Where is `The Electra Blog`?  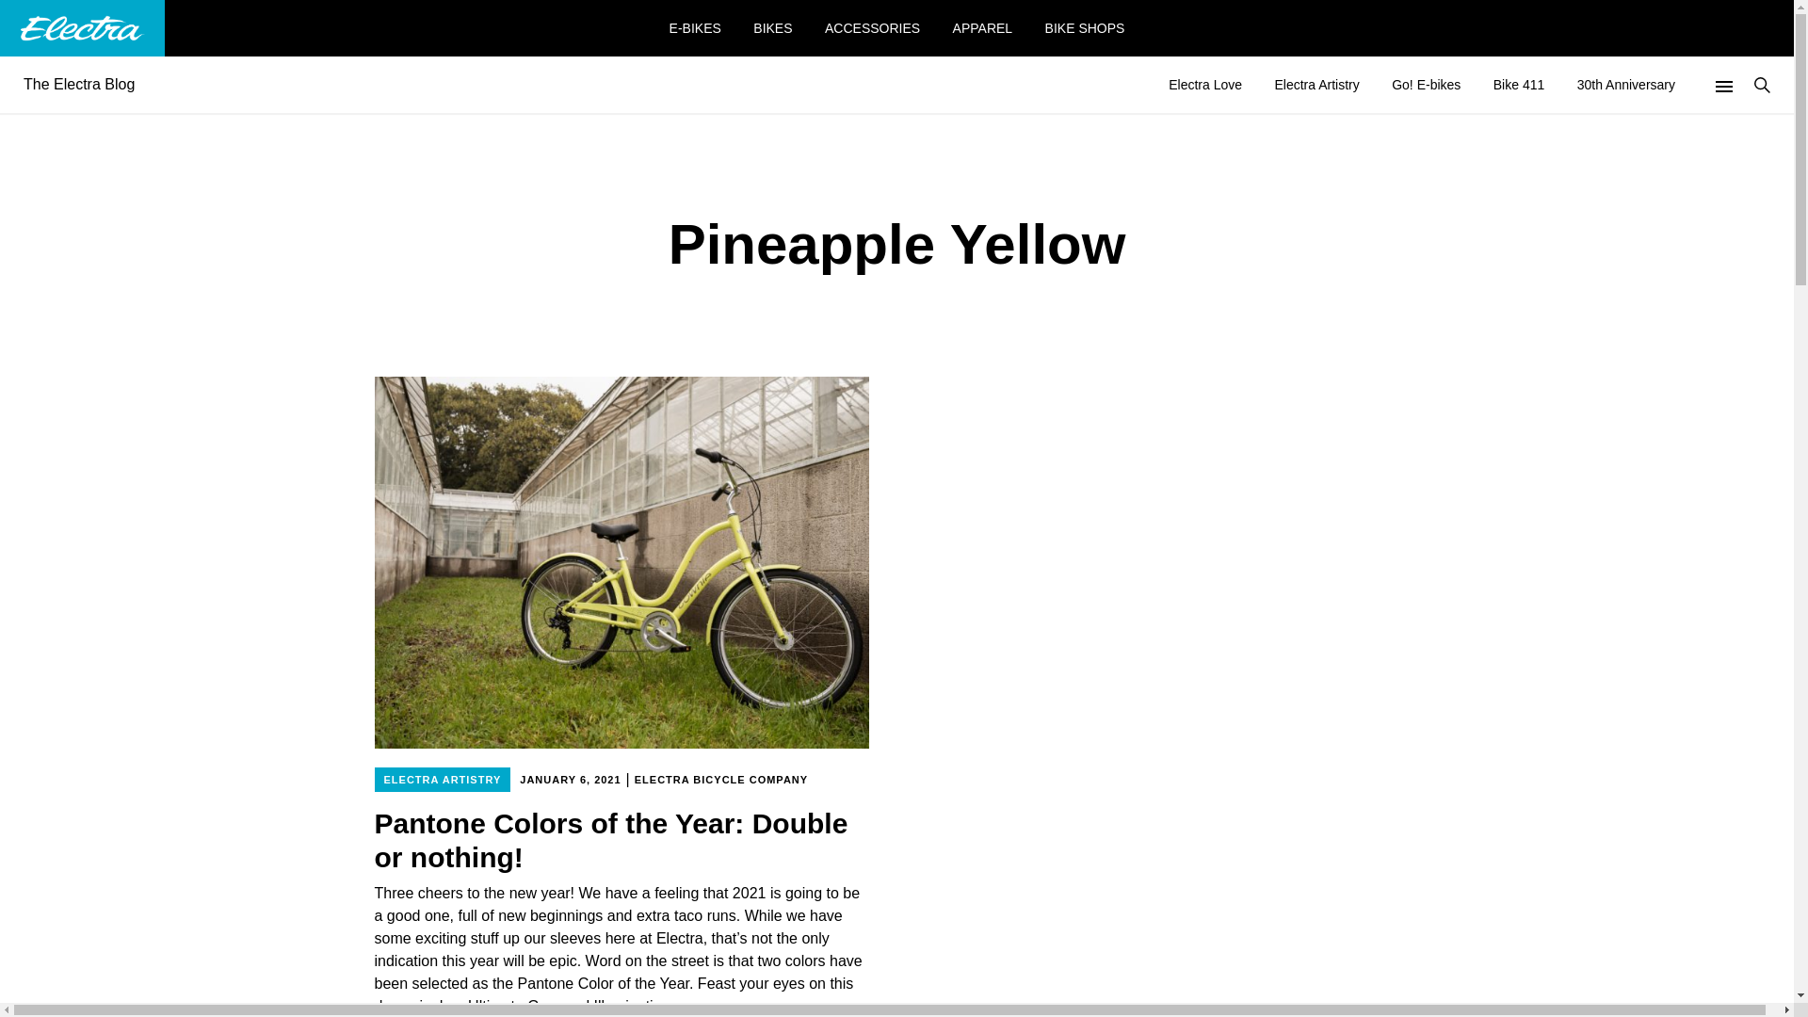
The Electra Blog is located at coordinates (79, 84).